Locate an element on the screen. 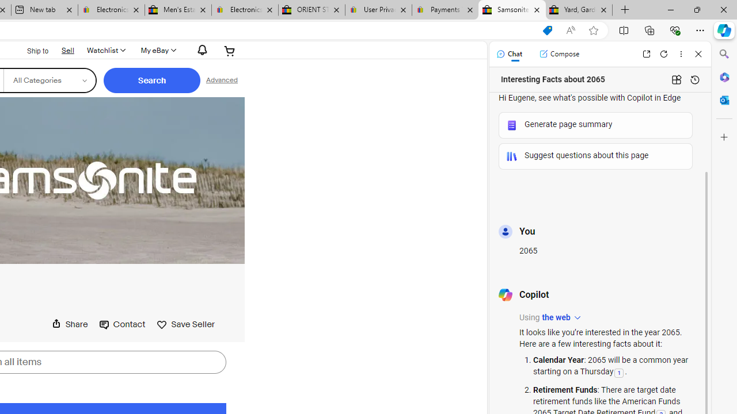  This site has coupons! Shopping in Microsoft Edge is located at coordinates (547, 30).